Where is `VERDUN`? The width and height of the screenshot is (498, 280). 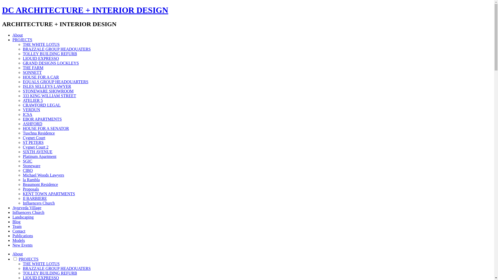 VERDUN is located at coordinates (32, 110).